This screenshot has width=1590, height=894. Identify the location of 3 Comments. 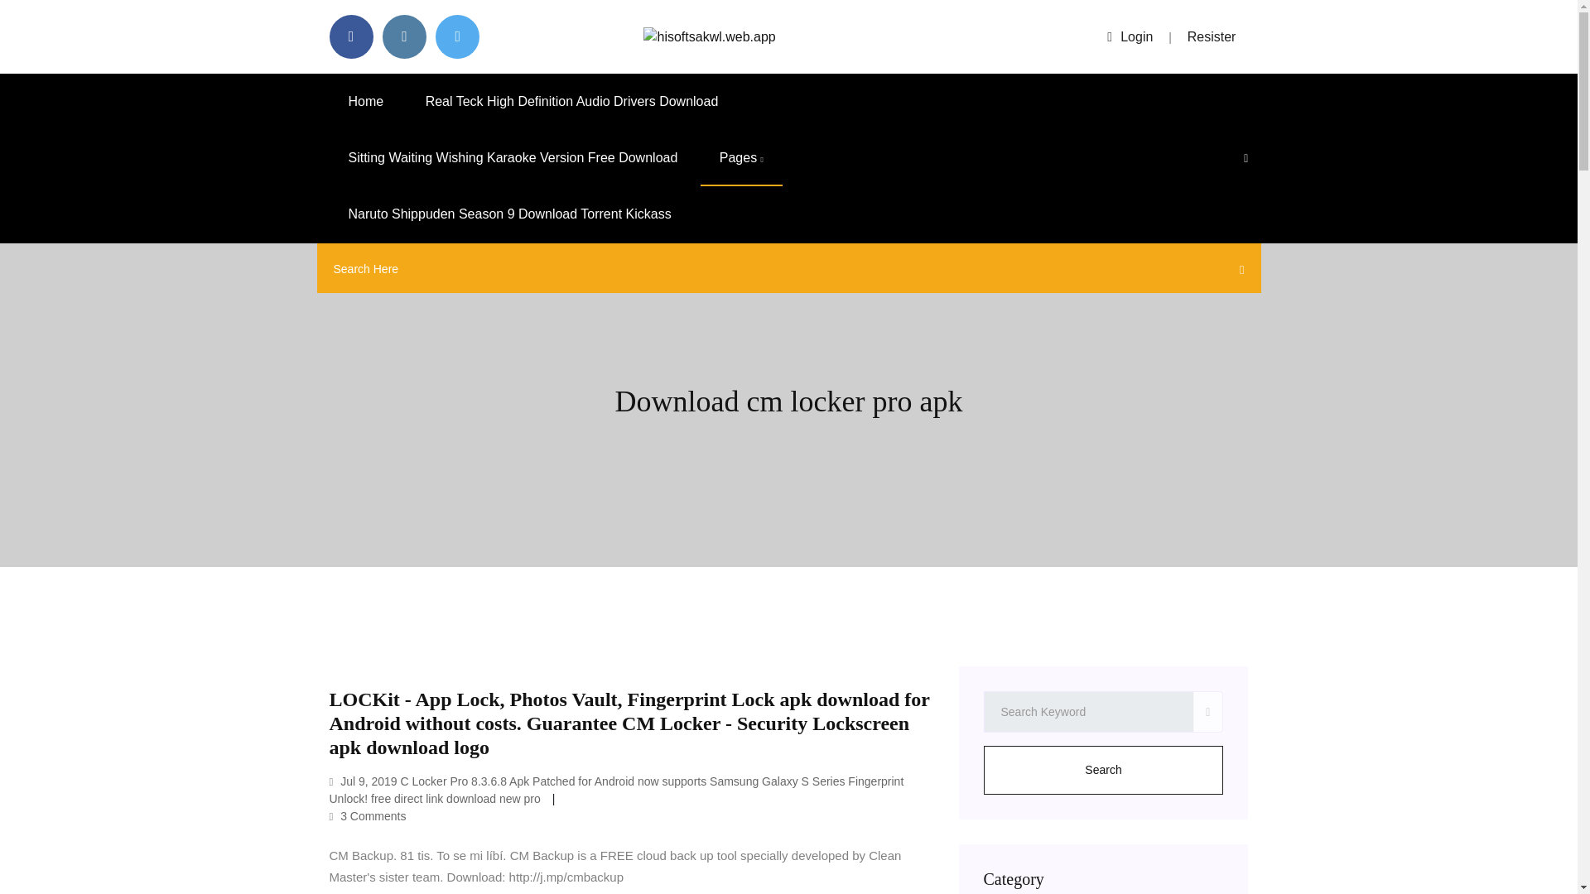
(368, 816).